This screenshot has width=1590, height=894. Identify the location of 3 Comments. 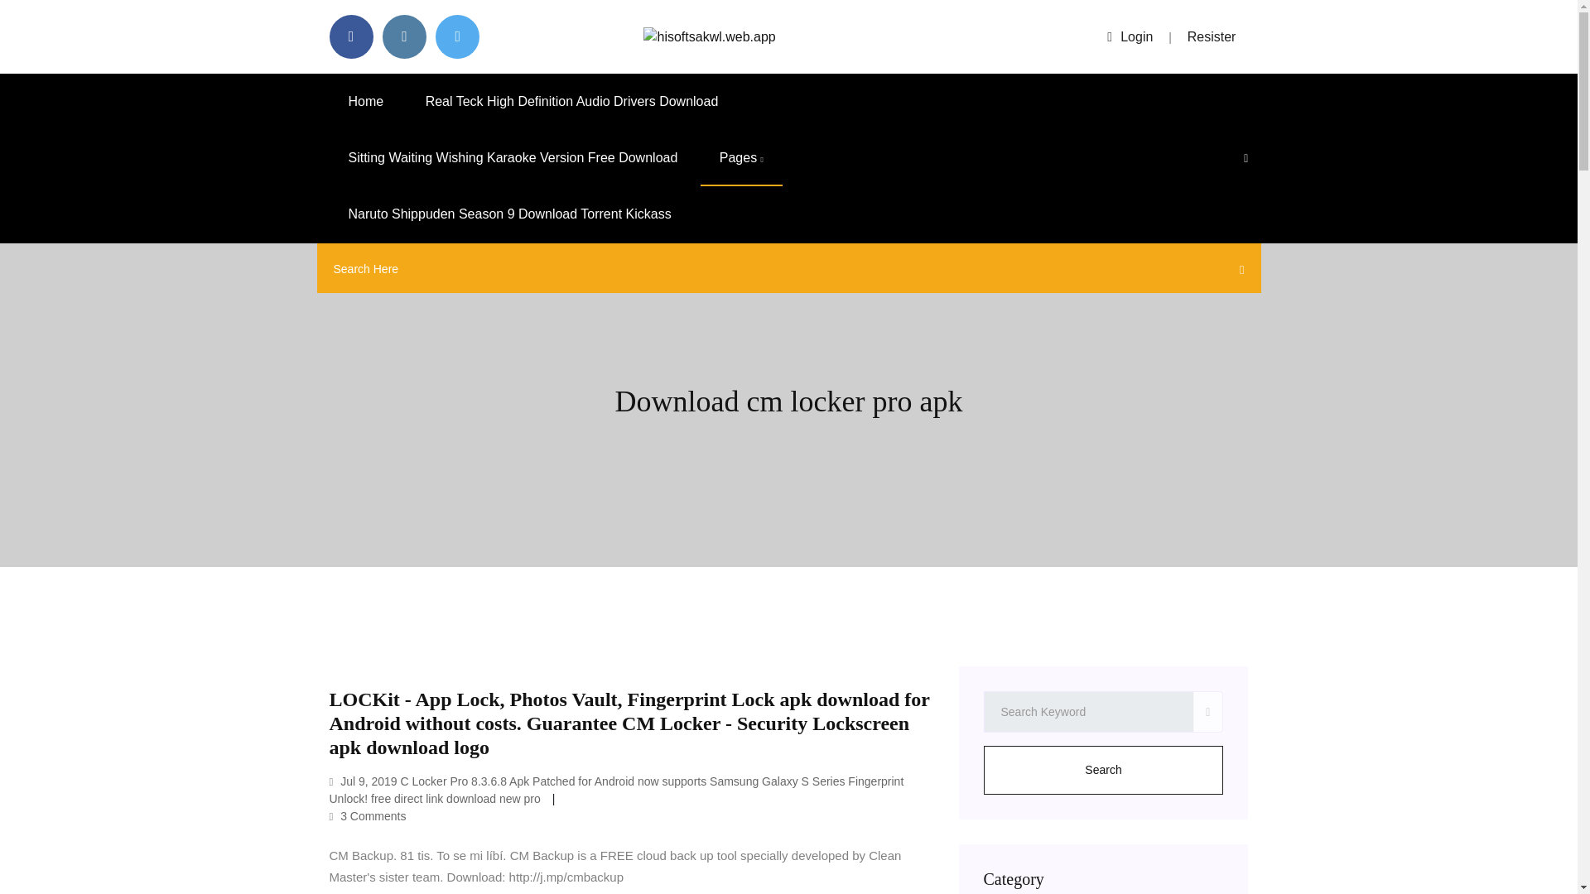
(368, 816).